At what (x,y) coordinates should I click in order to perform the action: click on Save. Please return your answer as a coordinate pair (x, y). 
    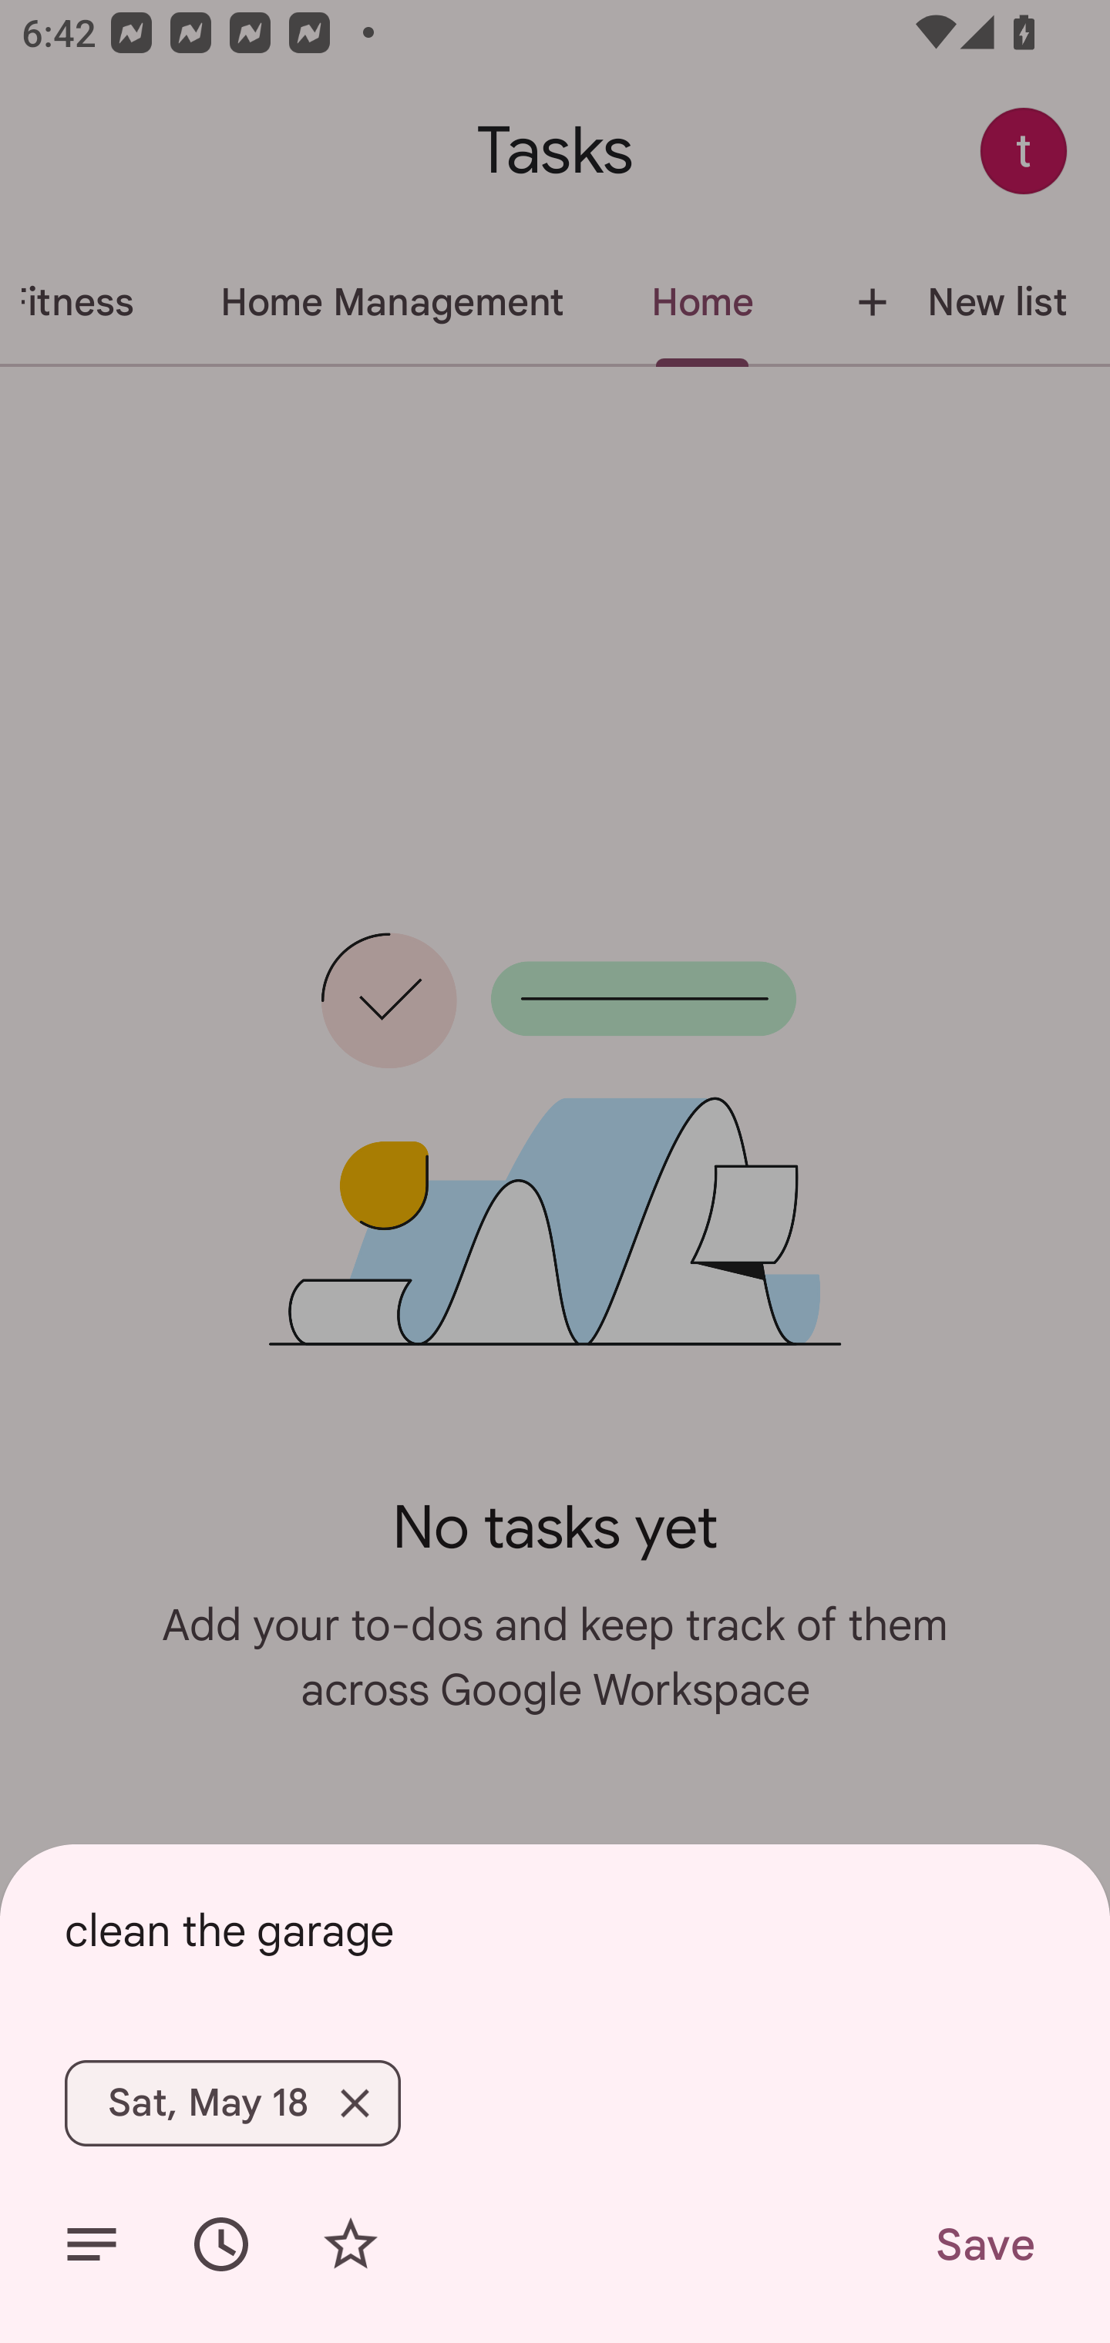
    Looking at the image, I should click on (984, 2244).